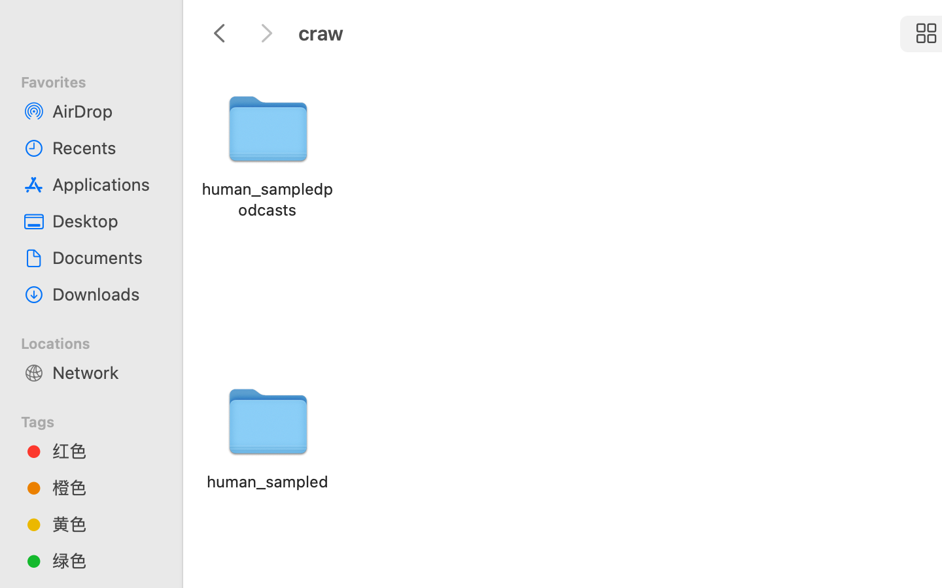 This screenshot has height=588, width=942. I want to click on 绿色, so click(105, 561).